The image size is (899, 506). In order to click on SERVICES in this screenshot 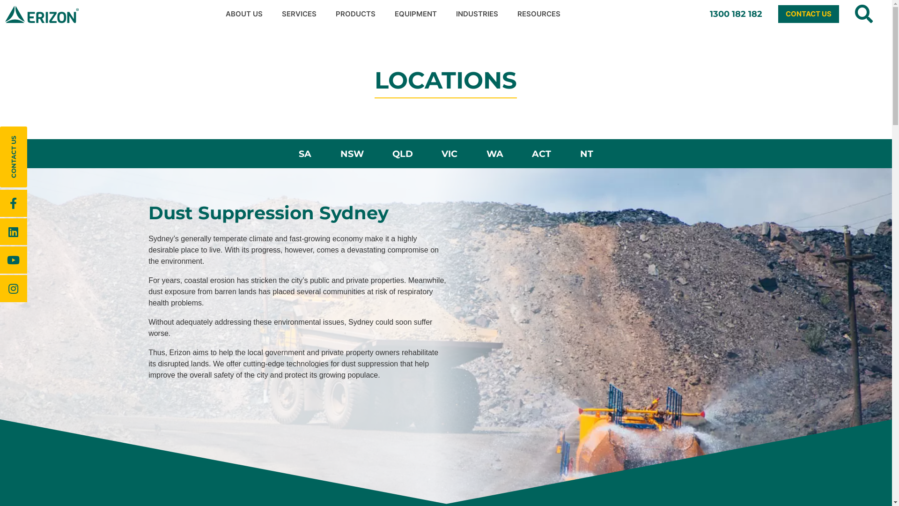, I will do `click(302, 14)`.